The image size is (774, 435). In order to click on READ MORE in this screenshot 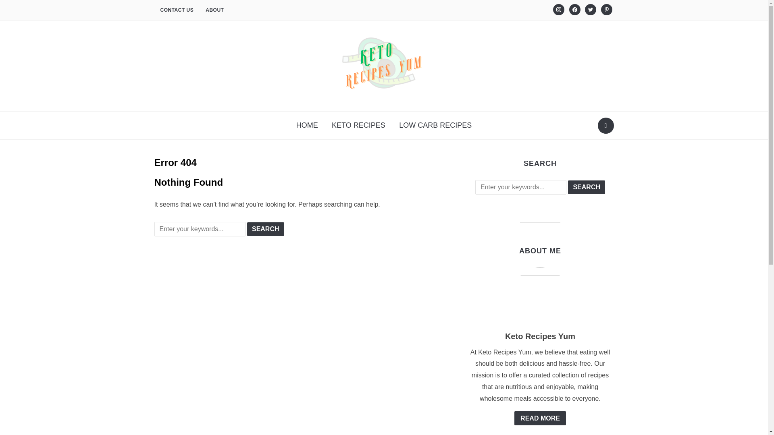, I will do `click(214, 10)`.